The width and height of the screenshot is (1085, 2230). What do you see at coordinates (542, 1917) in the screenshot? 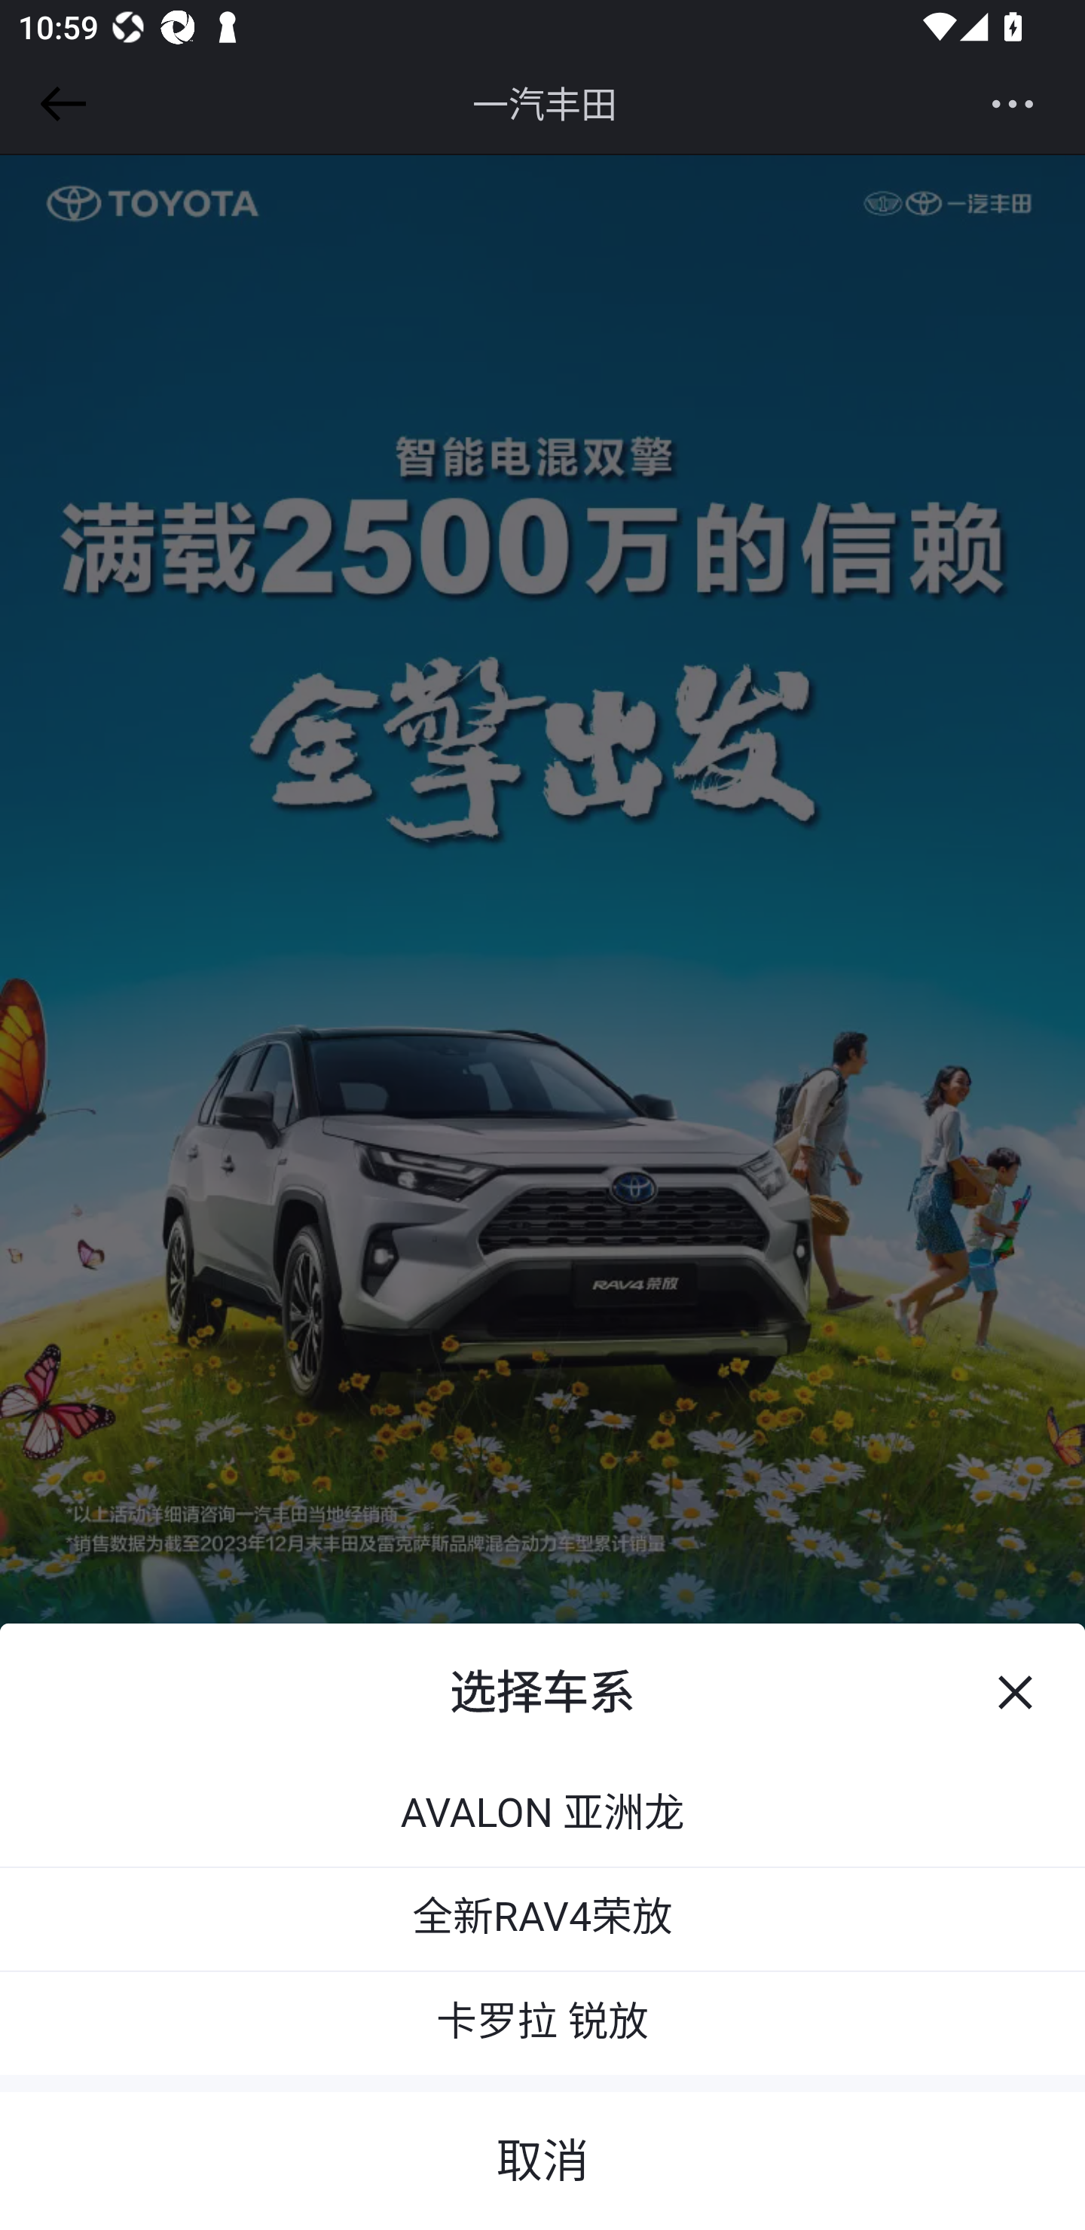
I see `全新RAV4荣放` at bounding box center [542, 1917].